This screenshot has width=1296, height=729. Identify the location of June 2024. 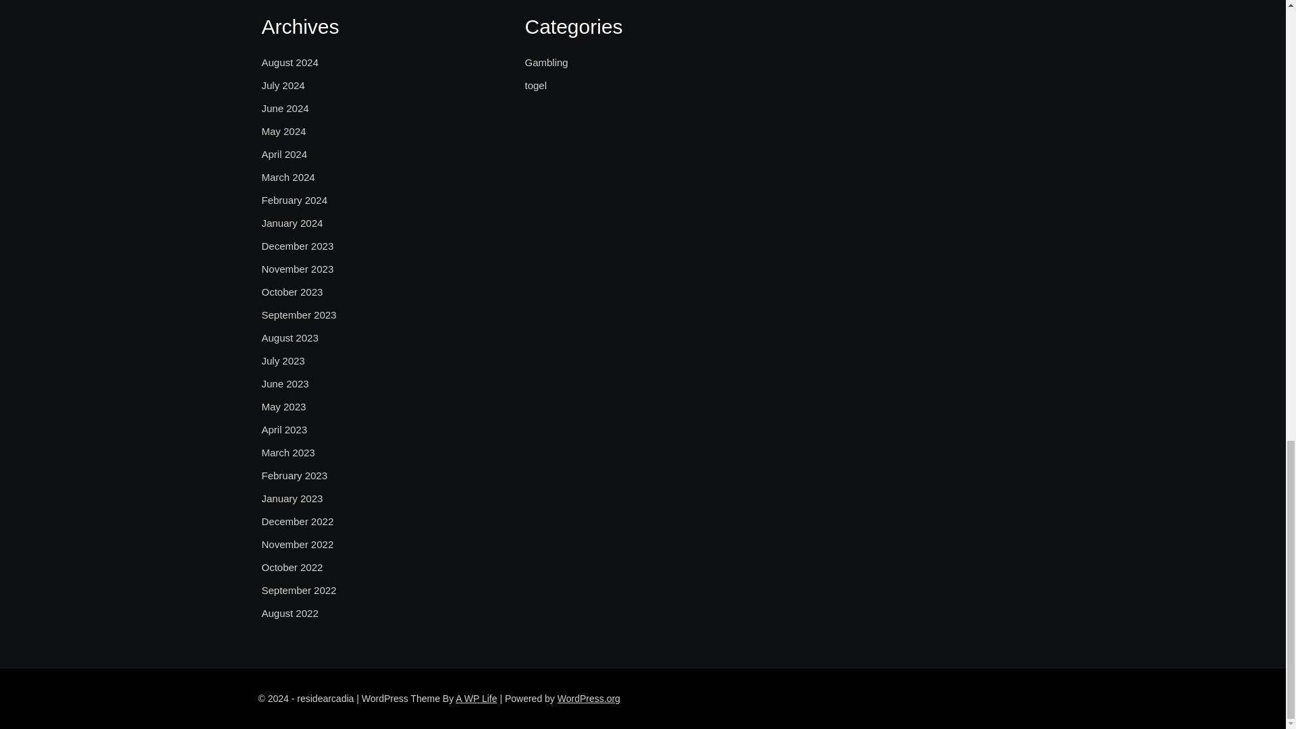
(285, 108).